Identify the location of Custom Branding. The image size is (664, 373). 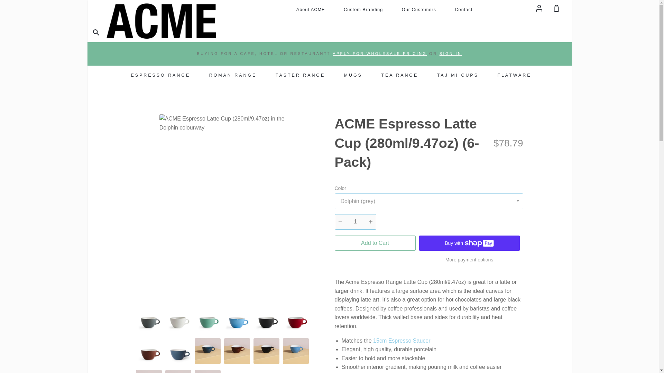
(363, 9).